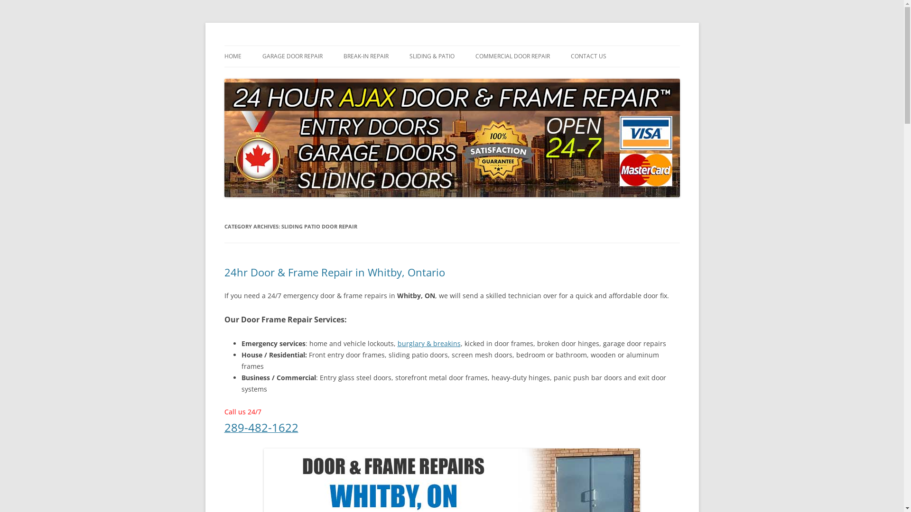 The height and width of the screenshot is (512, 911). I want to click on SCREEN DOOR REPAIR, so click(456, 77).